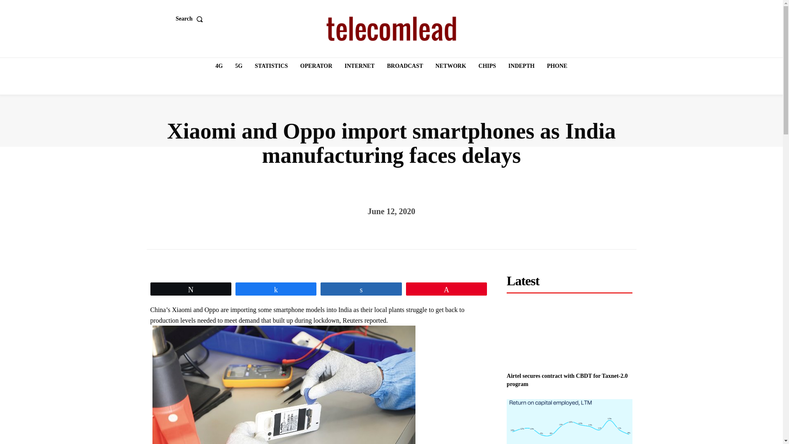 The height and width of the screenshot is (444, 789). I want to click on INDEPTH, so click(521, 66).